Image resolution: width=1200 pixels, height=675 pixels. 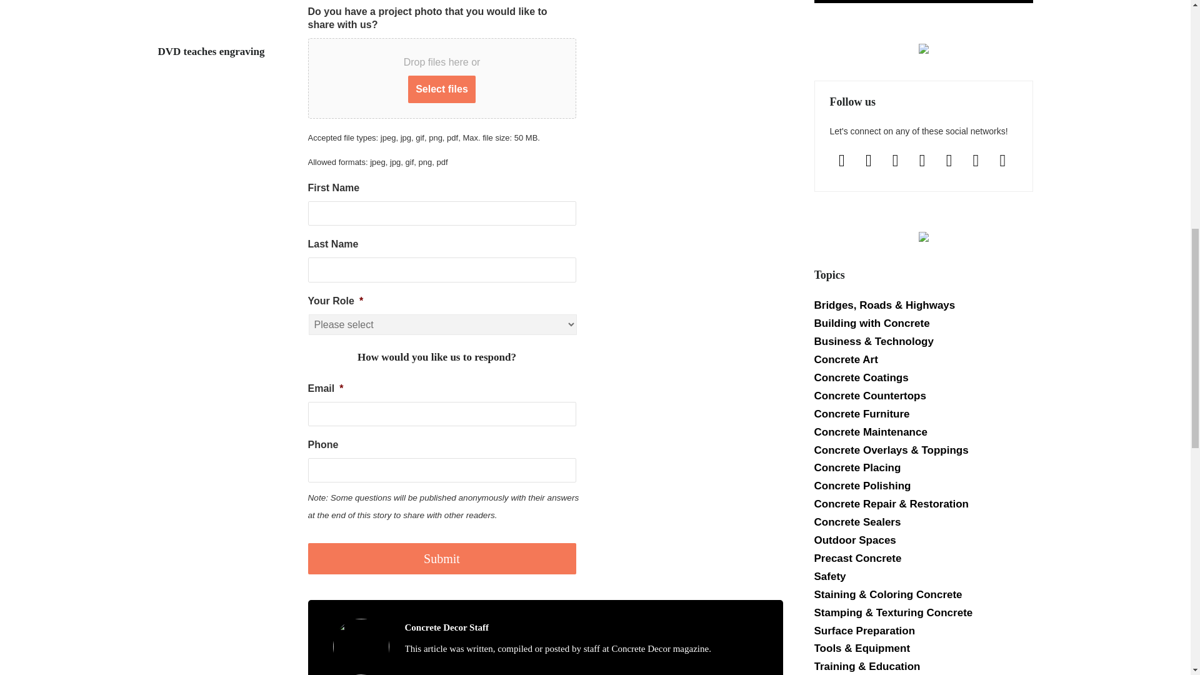 What do you see at coordinates (922, 160) in the screenshot?
I see `Default Label` at bounding box center [922, 160].